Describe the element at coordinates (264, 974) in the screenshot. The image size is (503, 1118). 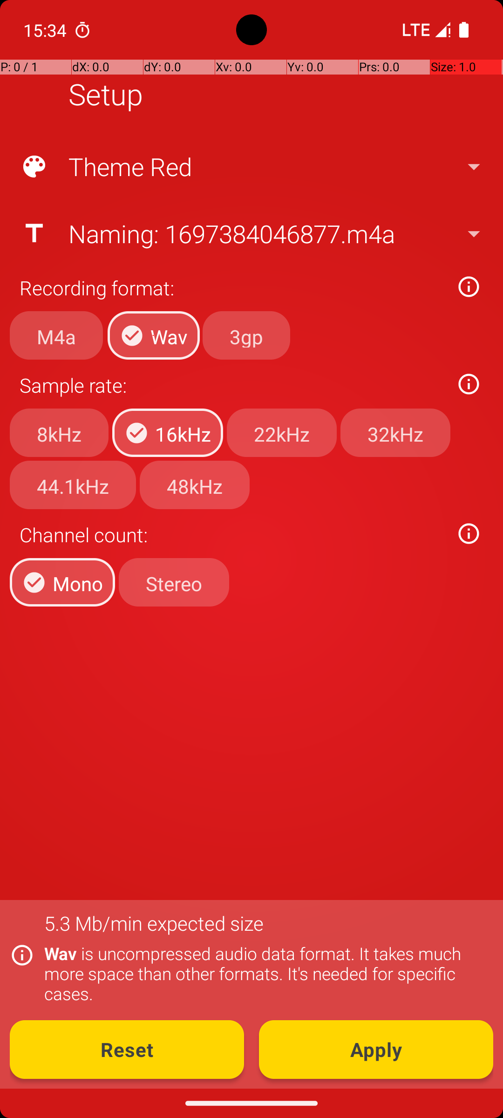
I see `Wav is uncompressed audio data format. It takes much more space than other formats. It's needed for specific cases.` at that location.